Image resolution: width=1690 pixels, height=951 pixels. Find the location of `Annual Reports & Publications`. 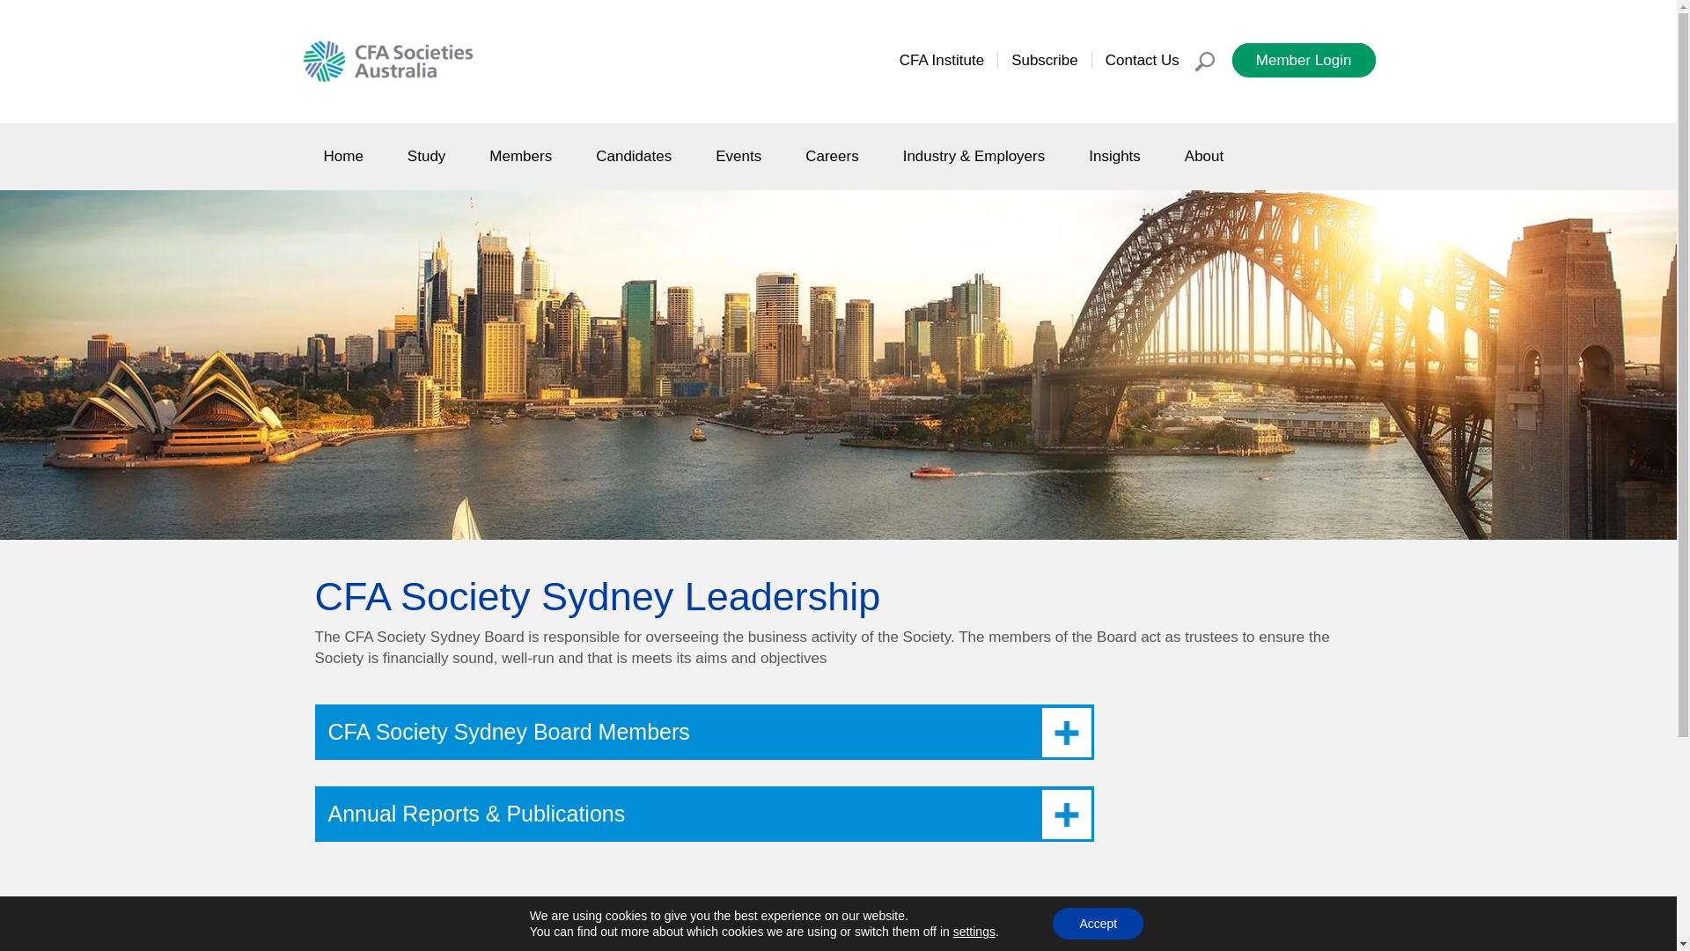

Annual Reports & Publications is located at coordinates (704, 814).